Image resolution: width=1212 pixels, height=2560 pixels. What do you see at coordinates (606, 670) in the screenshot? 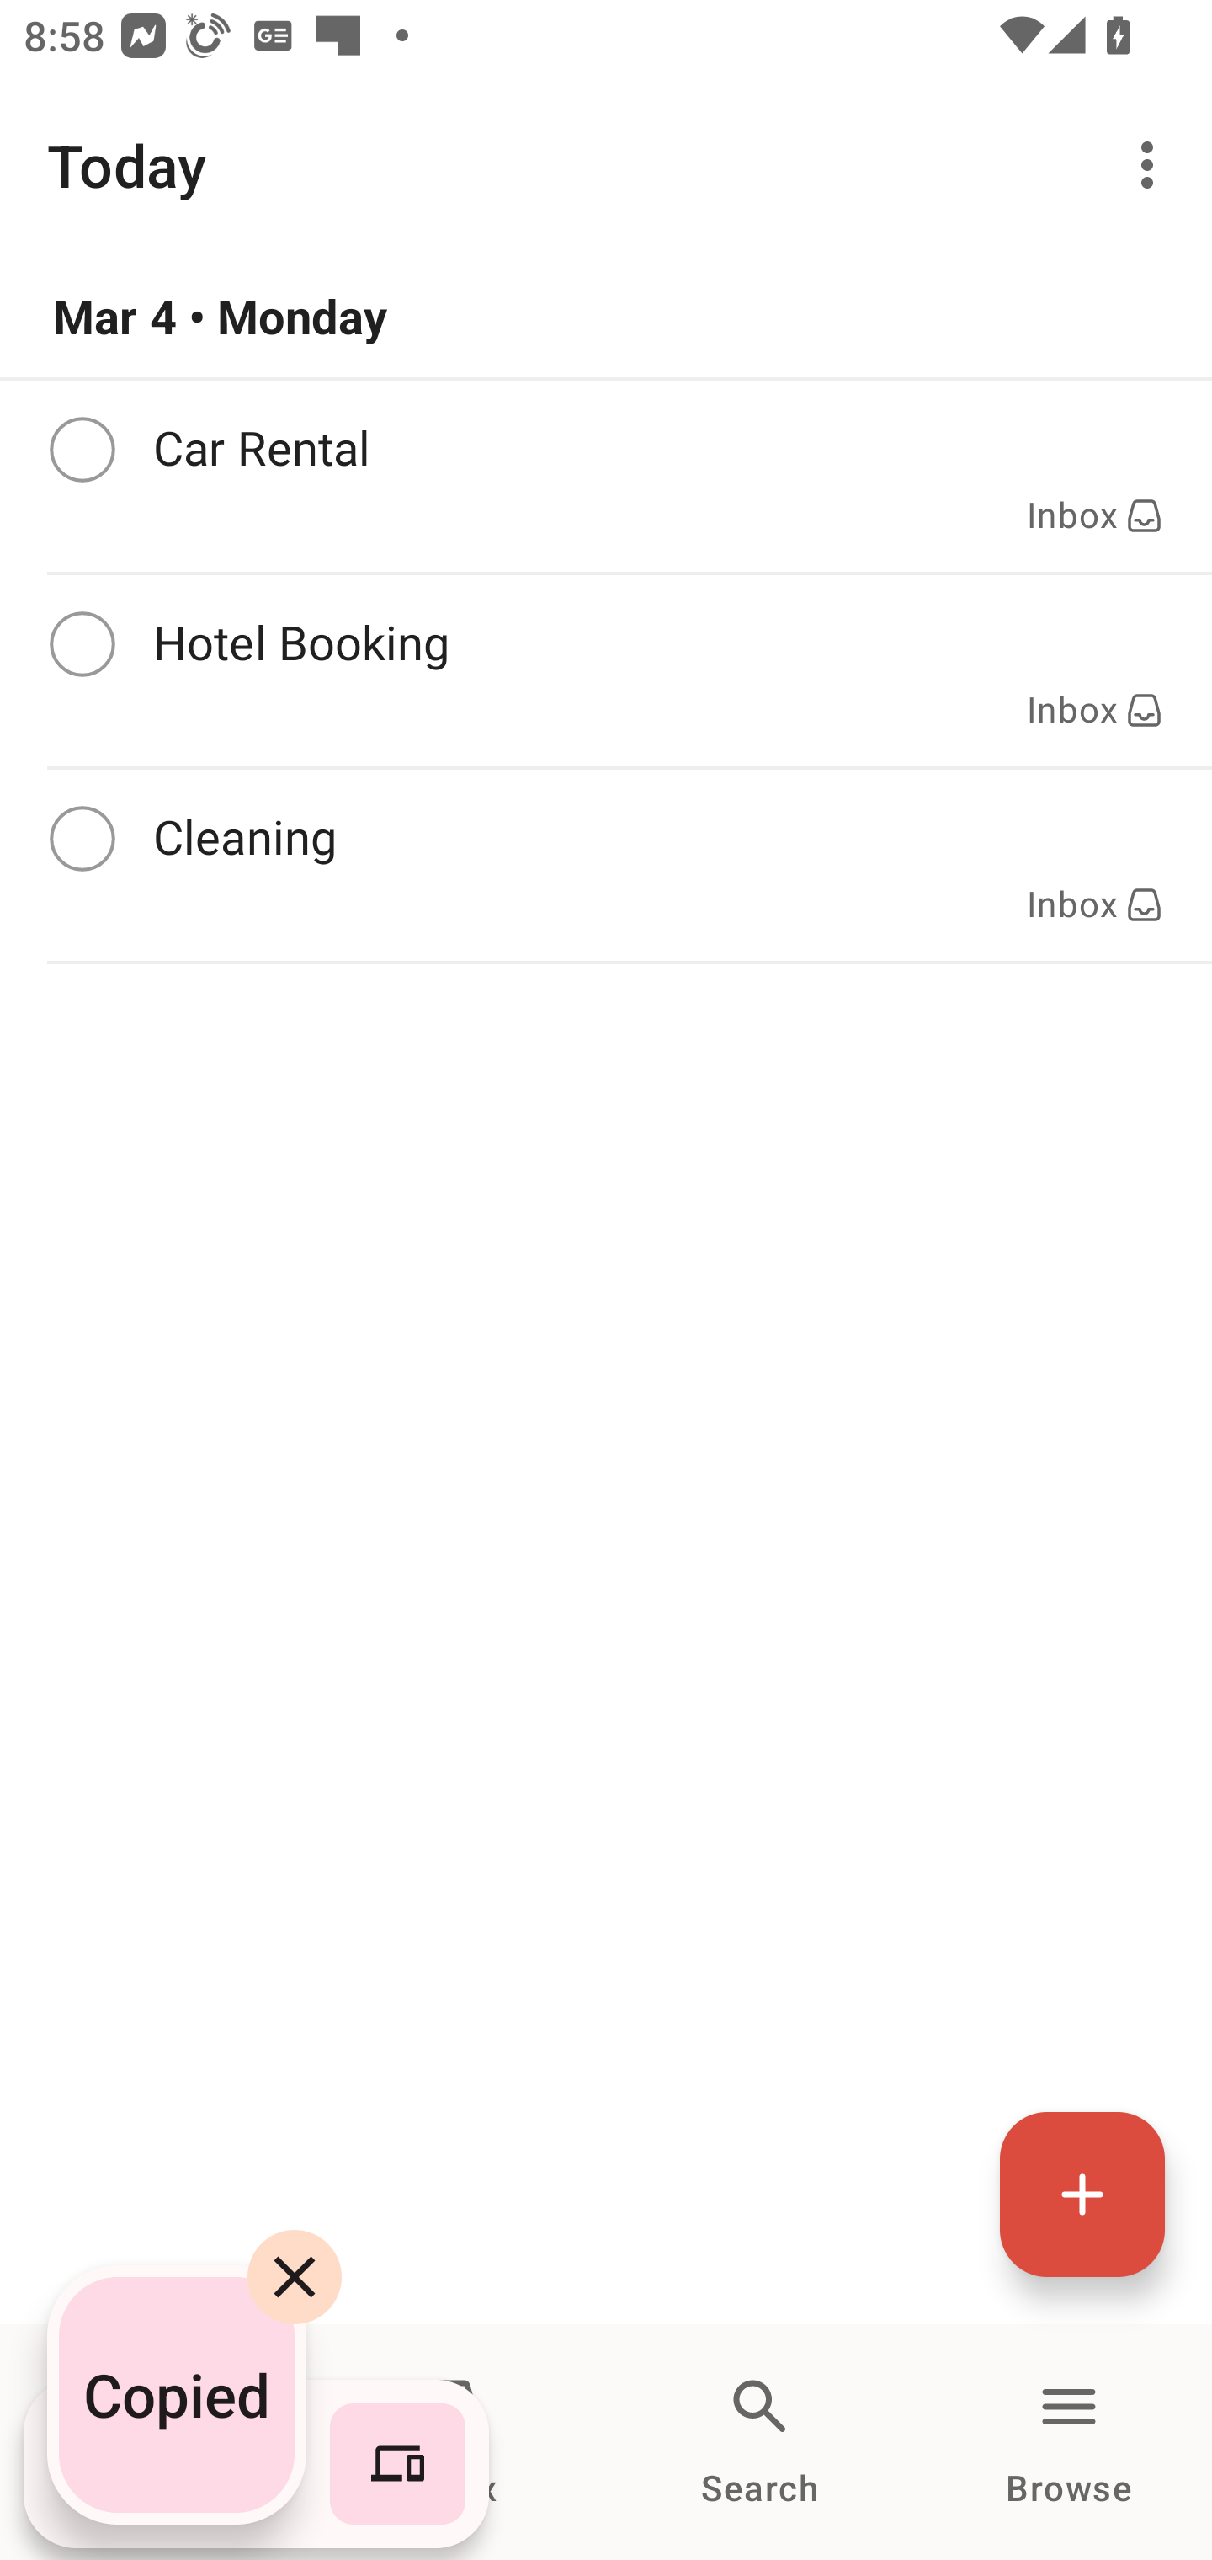
I see `Complete Hotel Booking Inbox` at bounding box center [606, 670].